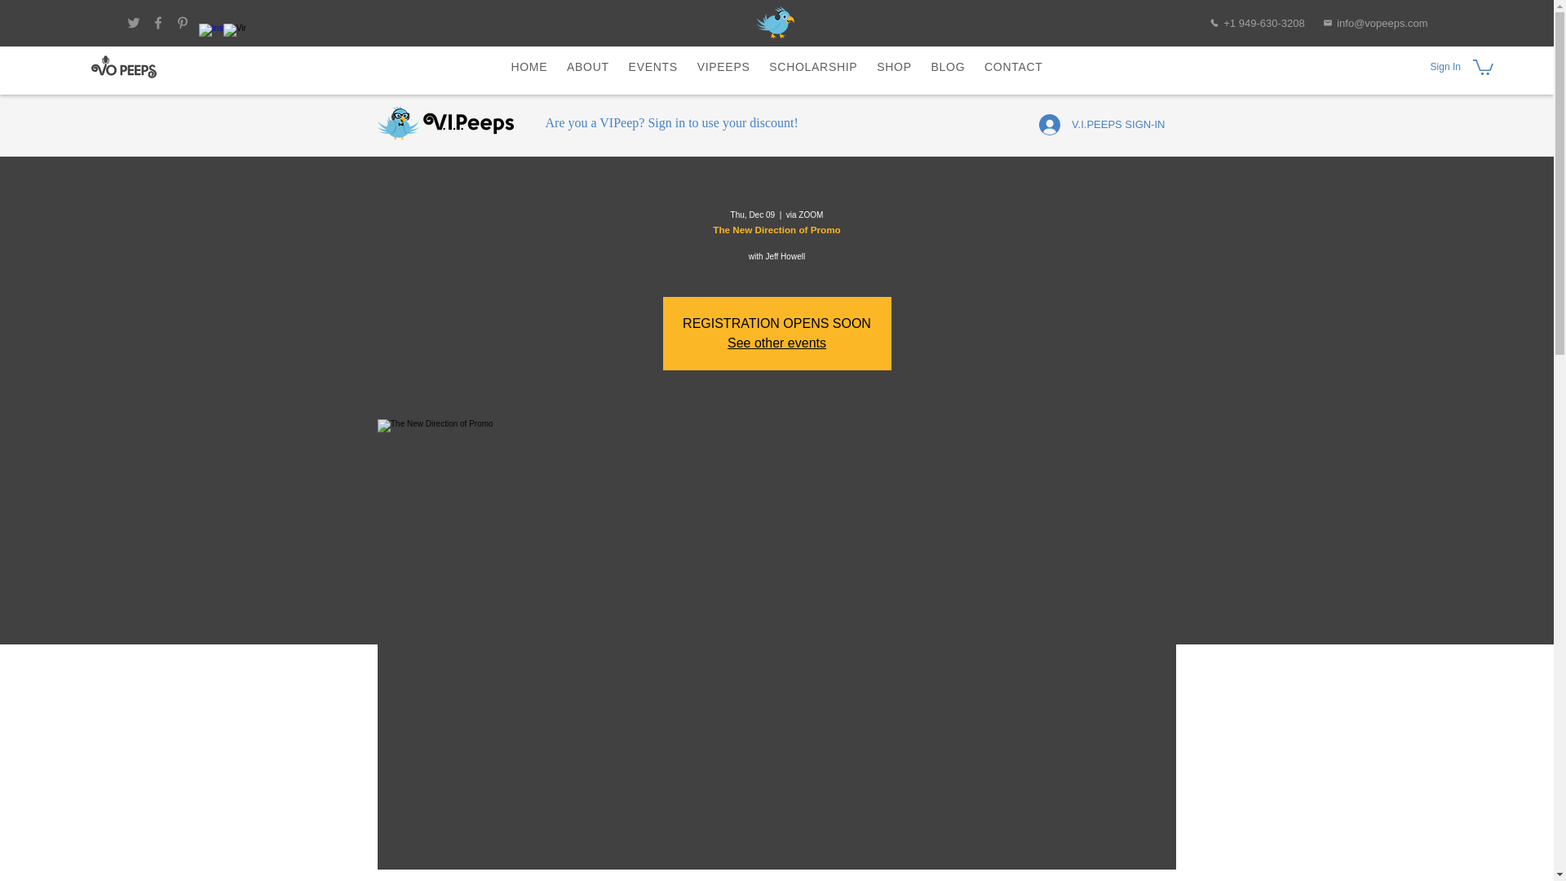 The height and width of the screenshot is (881, 1566). What do you see at coordinates (1013, 67) in the screenshot?
I see `HOME` at bounding box center [1013, 67].